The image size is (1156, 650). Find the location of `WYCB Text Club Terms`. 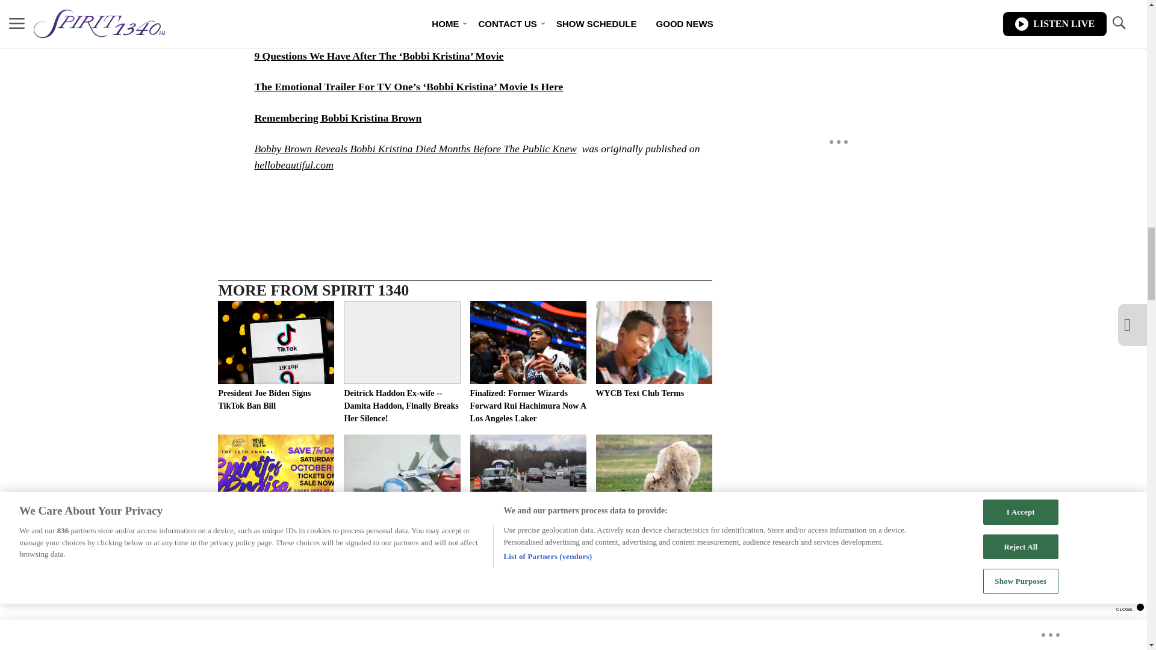

WYCB Text Club Terms is located at coordinates (654, 350).